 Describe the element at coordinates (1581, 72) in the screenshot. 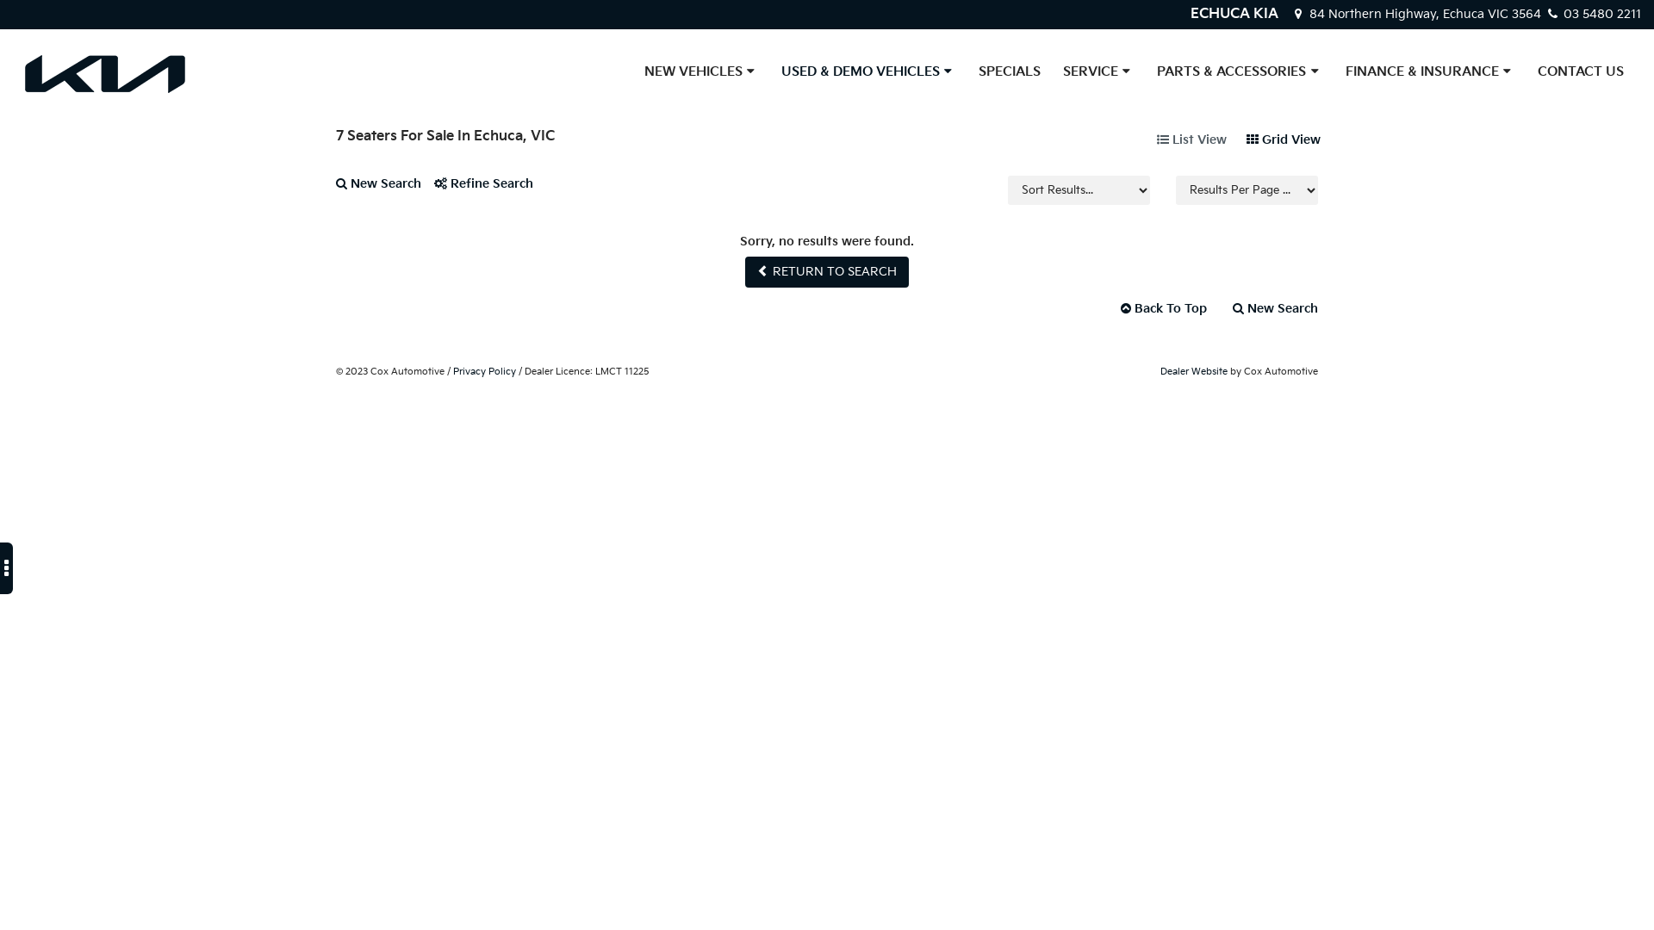

I see `CONTACT US` at that location.